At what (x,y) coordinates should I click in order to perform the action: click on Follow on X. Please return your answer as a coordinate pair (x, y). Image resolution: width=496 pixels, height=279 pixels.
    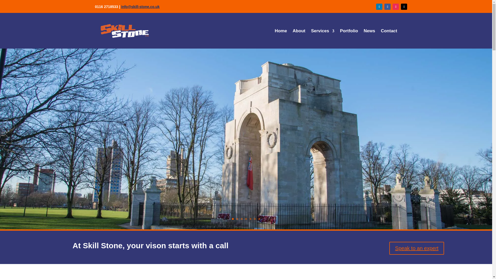
    Looking at the image, I should click on (404, 7).